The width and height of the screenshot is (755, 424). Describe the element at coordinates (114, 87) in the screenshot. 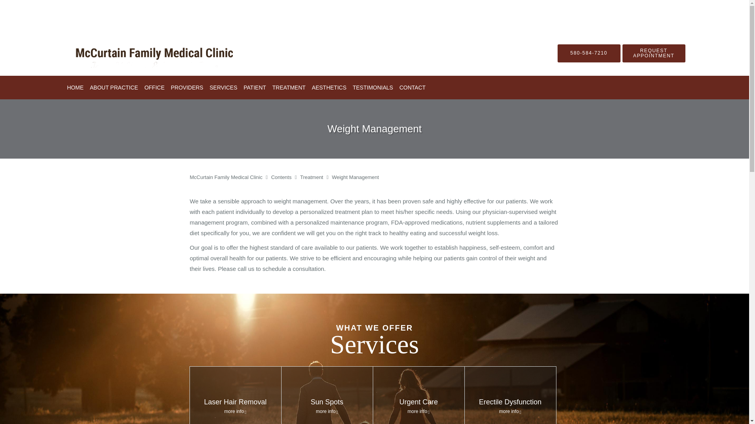

I see `ABOUT PRACTICE` at that location.